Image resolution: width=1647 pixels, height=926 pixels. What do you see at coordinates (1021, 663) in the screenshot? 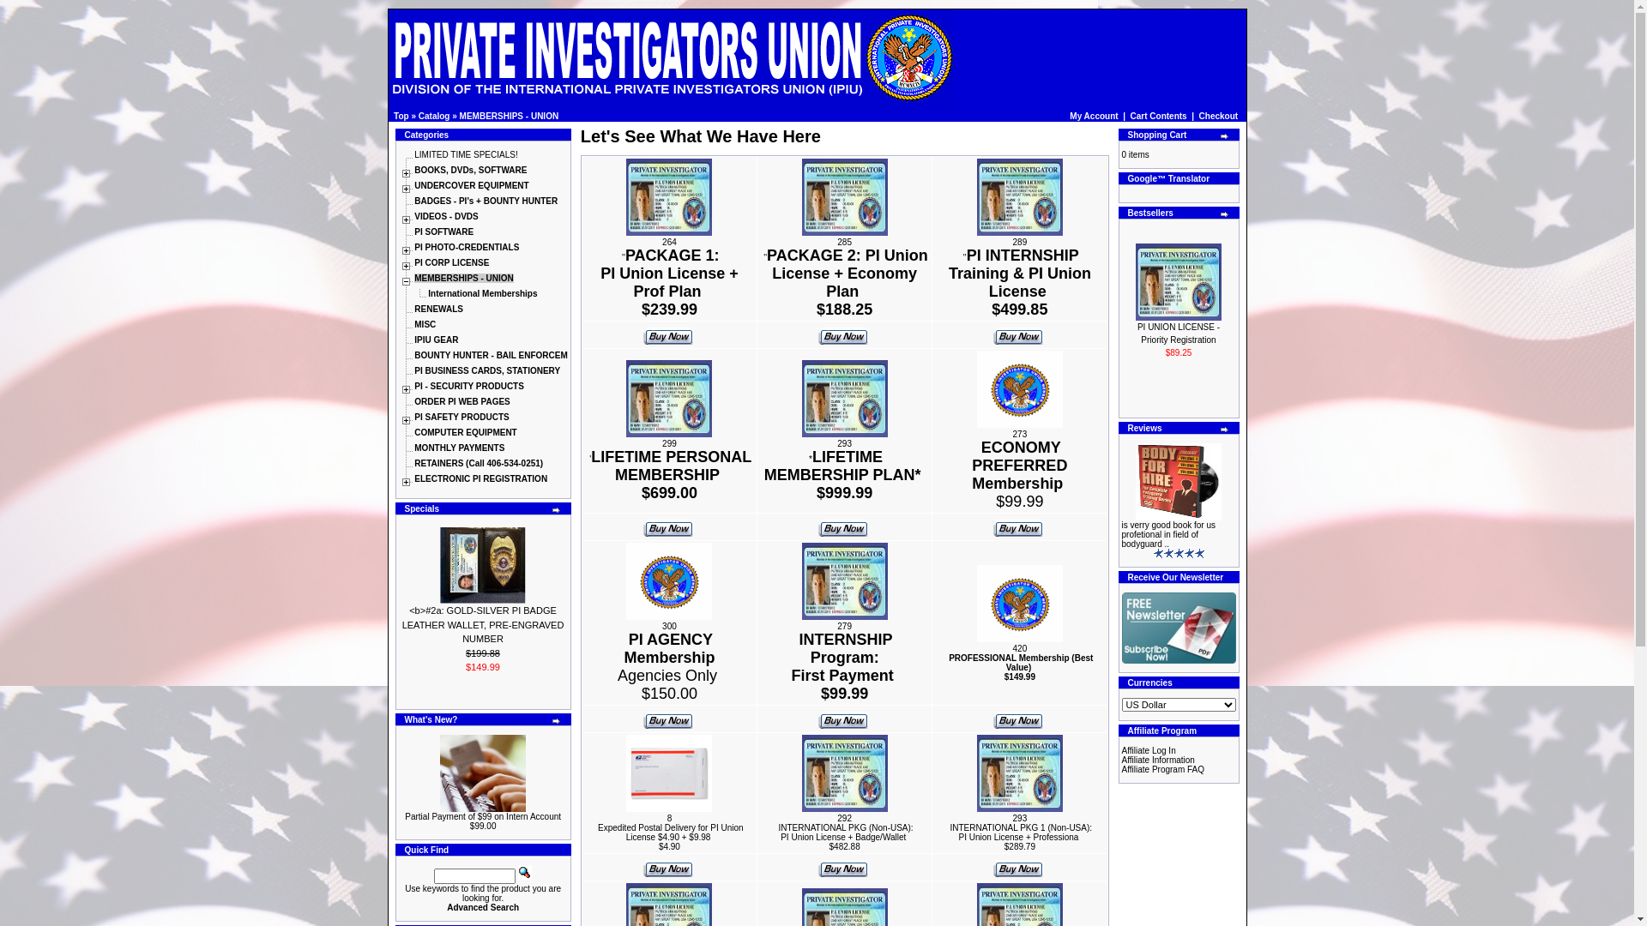
I see `PROFESSIONAL Membership (Best Value)` at bounding box center [1021, 663].